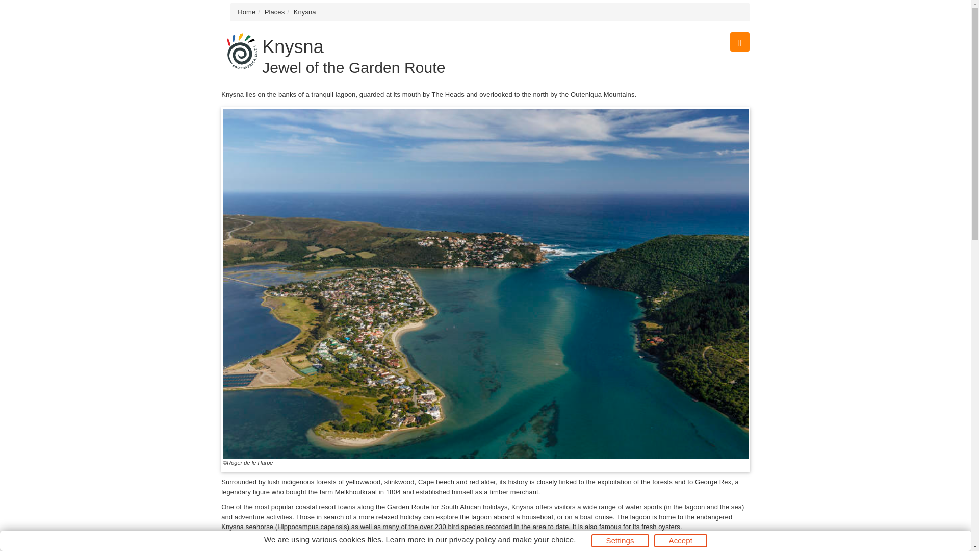 The width and height of the screenshot is (979, 551). What do you see at coordinates (472, 539) in the screenshot?
I see `privacy policy` at bounding box center [472, 539].